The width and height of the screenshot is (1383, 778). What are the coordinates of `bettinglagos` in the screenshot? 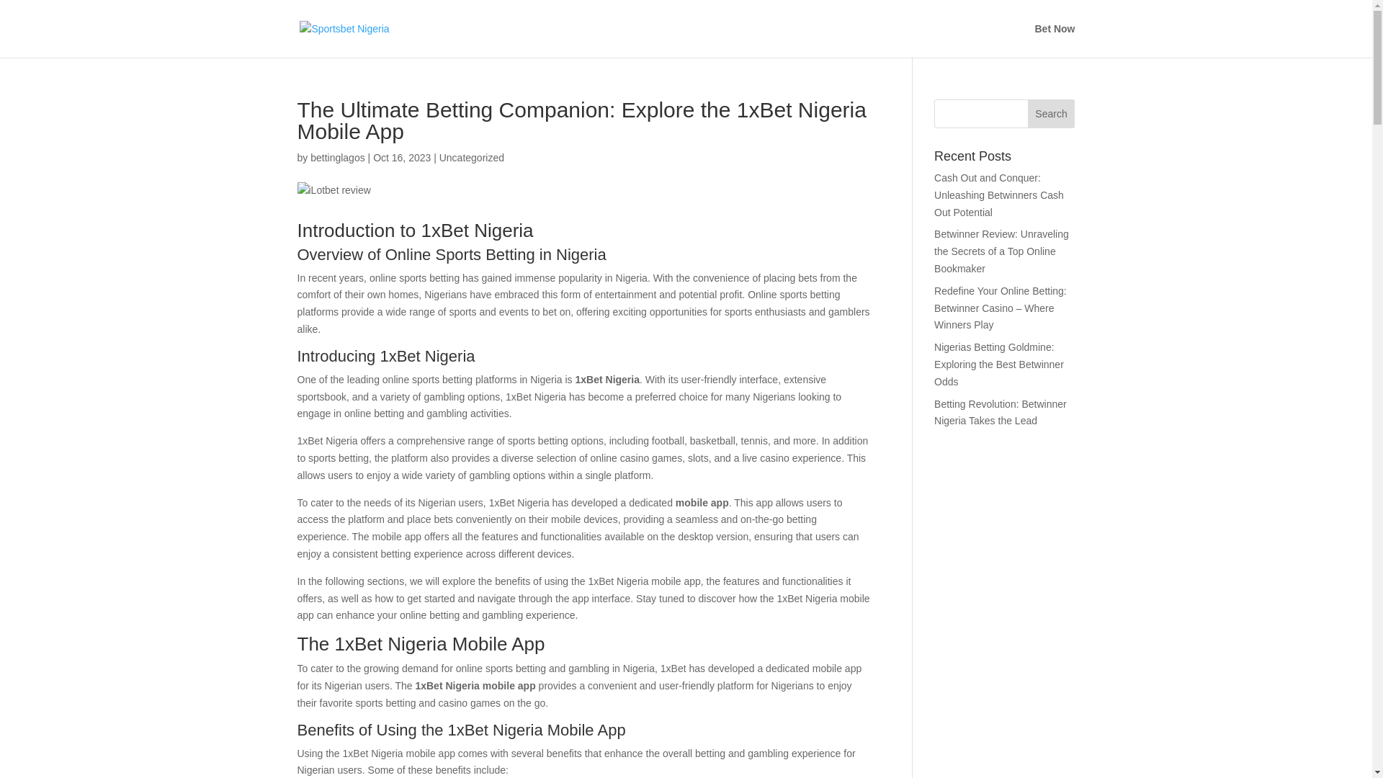 It's located at (337, 157).